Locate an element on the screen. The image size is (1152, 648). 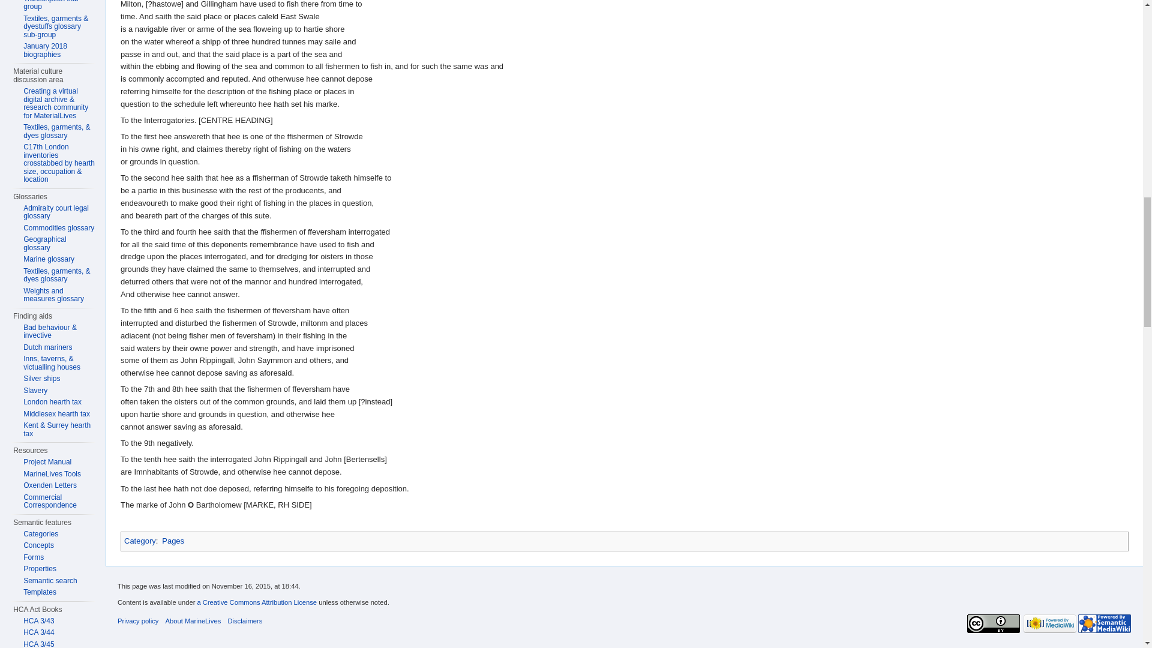
Pages is located at coordinates (173, 541).